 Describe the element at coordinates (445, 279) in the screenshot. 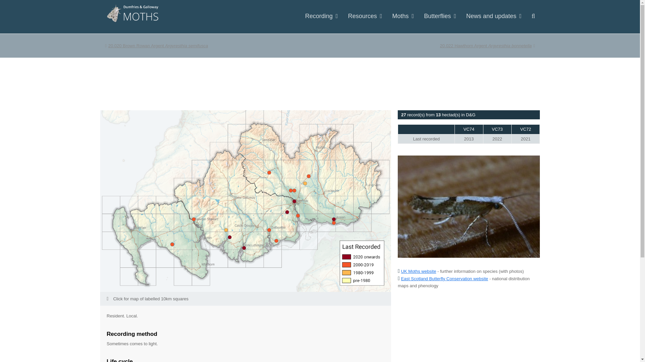

I see `East Scotland Butterfly Conservation website` at that location.